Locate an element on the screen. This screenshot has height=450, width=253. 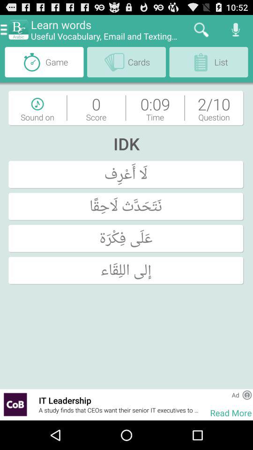
tap item above read more icon is located at coordinates (235, 395).